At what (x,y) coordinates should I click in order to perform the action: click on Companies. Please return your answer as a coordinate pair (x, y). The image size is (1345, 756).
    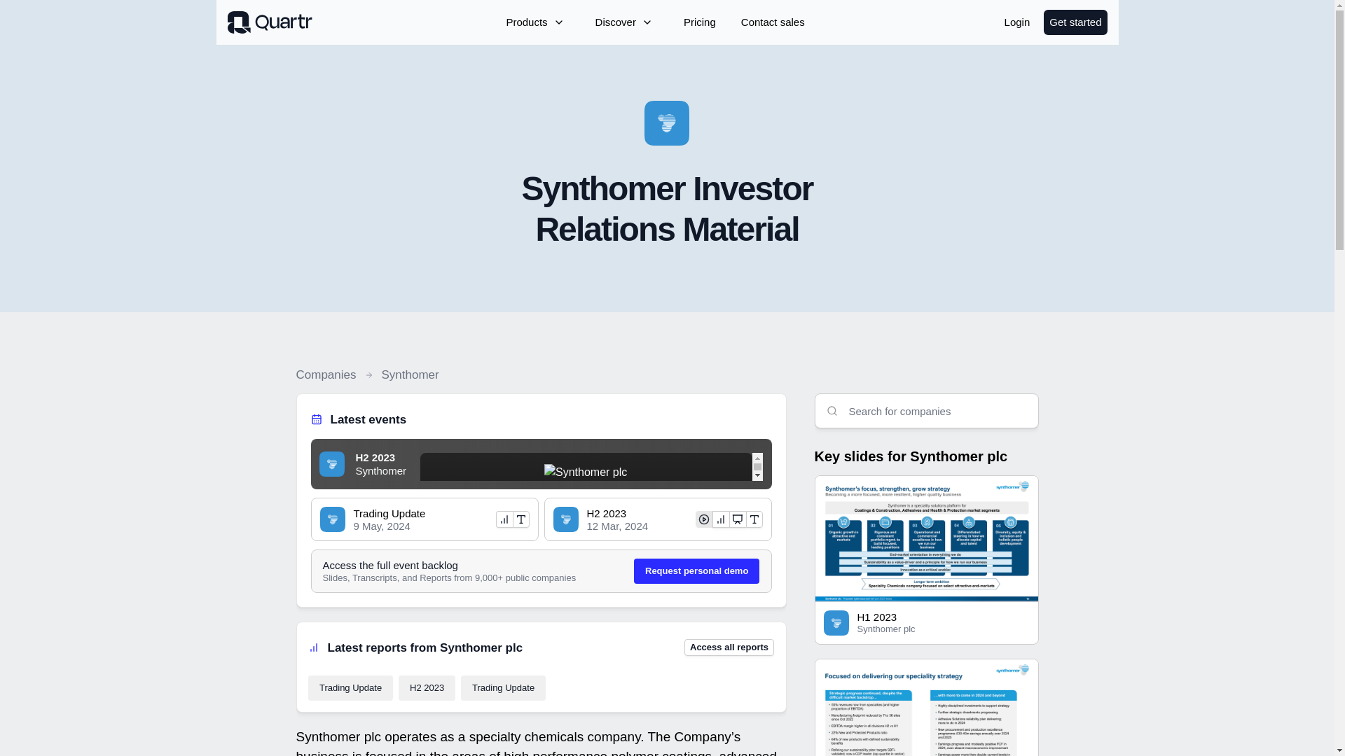
    Looking at the image, I should click on (326, 375).